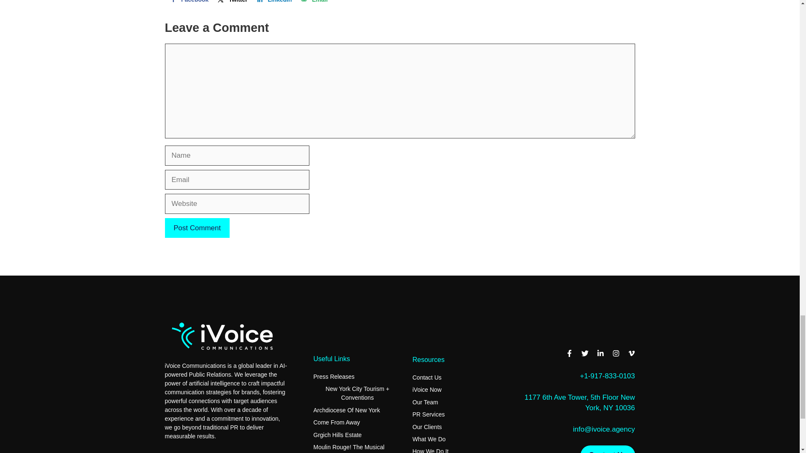 Image resolution: width=806 pixels, height=453 pixels. What do you see at coordinates (337, 435) in the screenshot?
I see `Grgich Hills Estate` at bounding box center [337, 435].